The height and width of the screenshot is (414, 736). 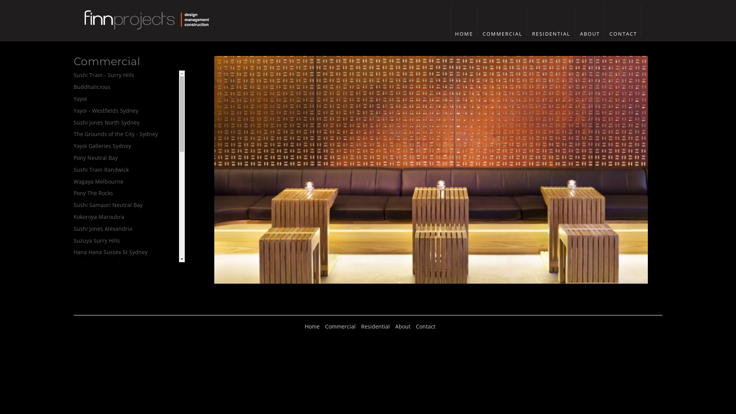 I want to click on Home, so click(x=312, y=327).